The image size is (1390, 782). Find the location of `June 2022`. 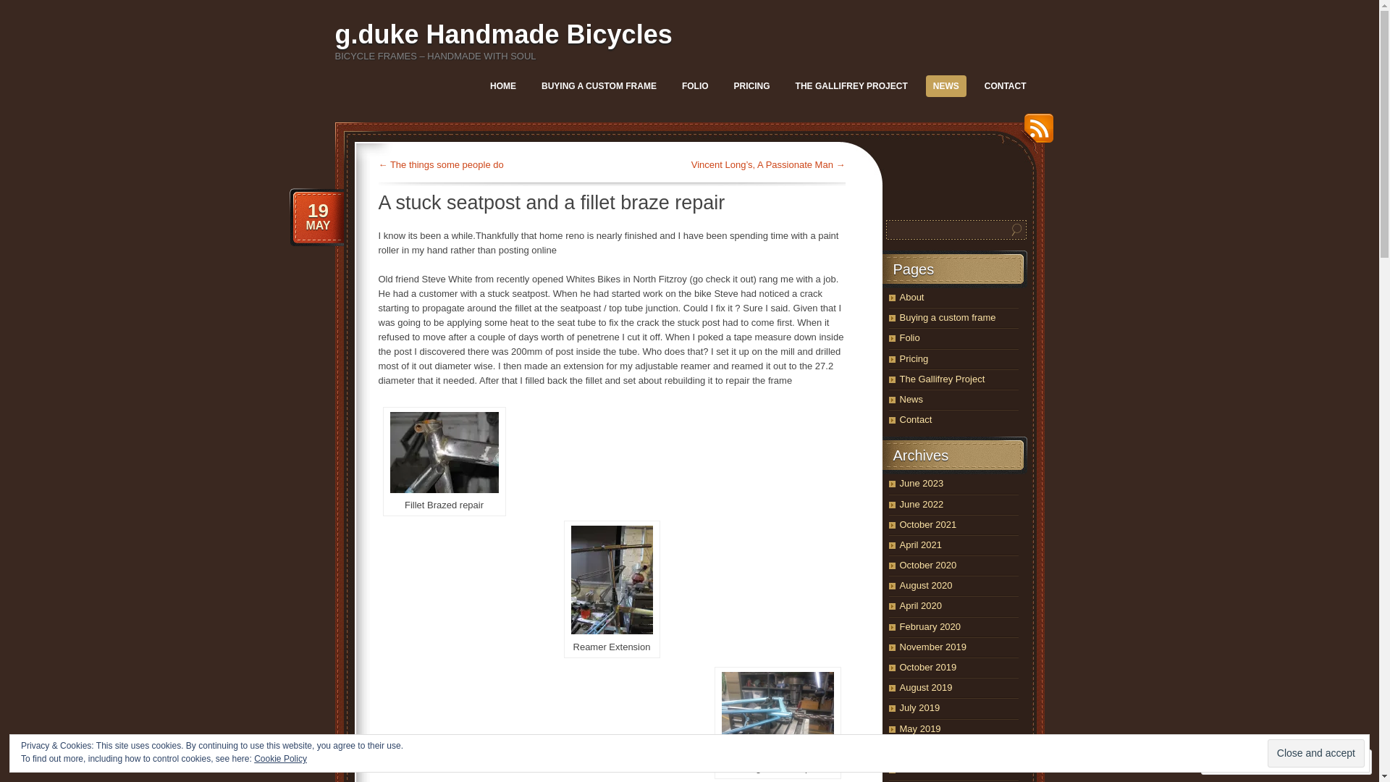

June 2022 is located at coordinates (921, 504).